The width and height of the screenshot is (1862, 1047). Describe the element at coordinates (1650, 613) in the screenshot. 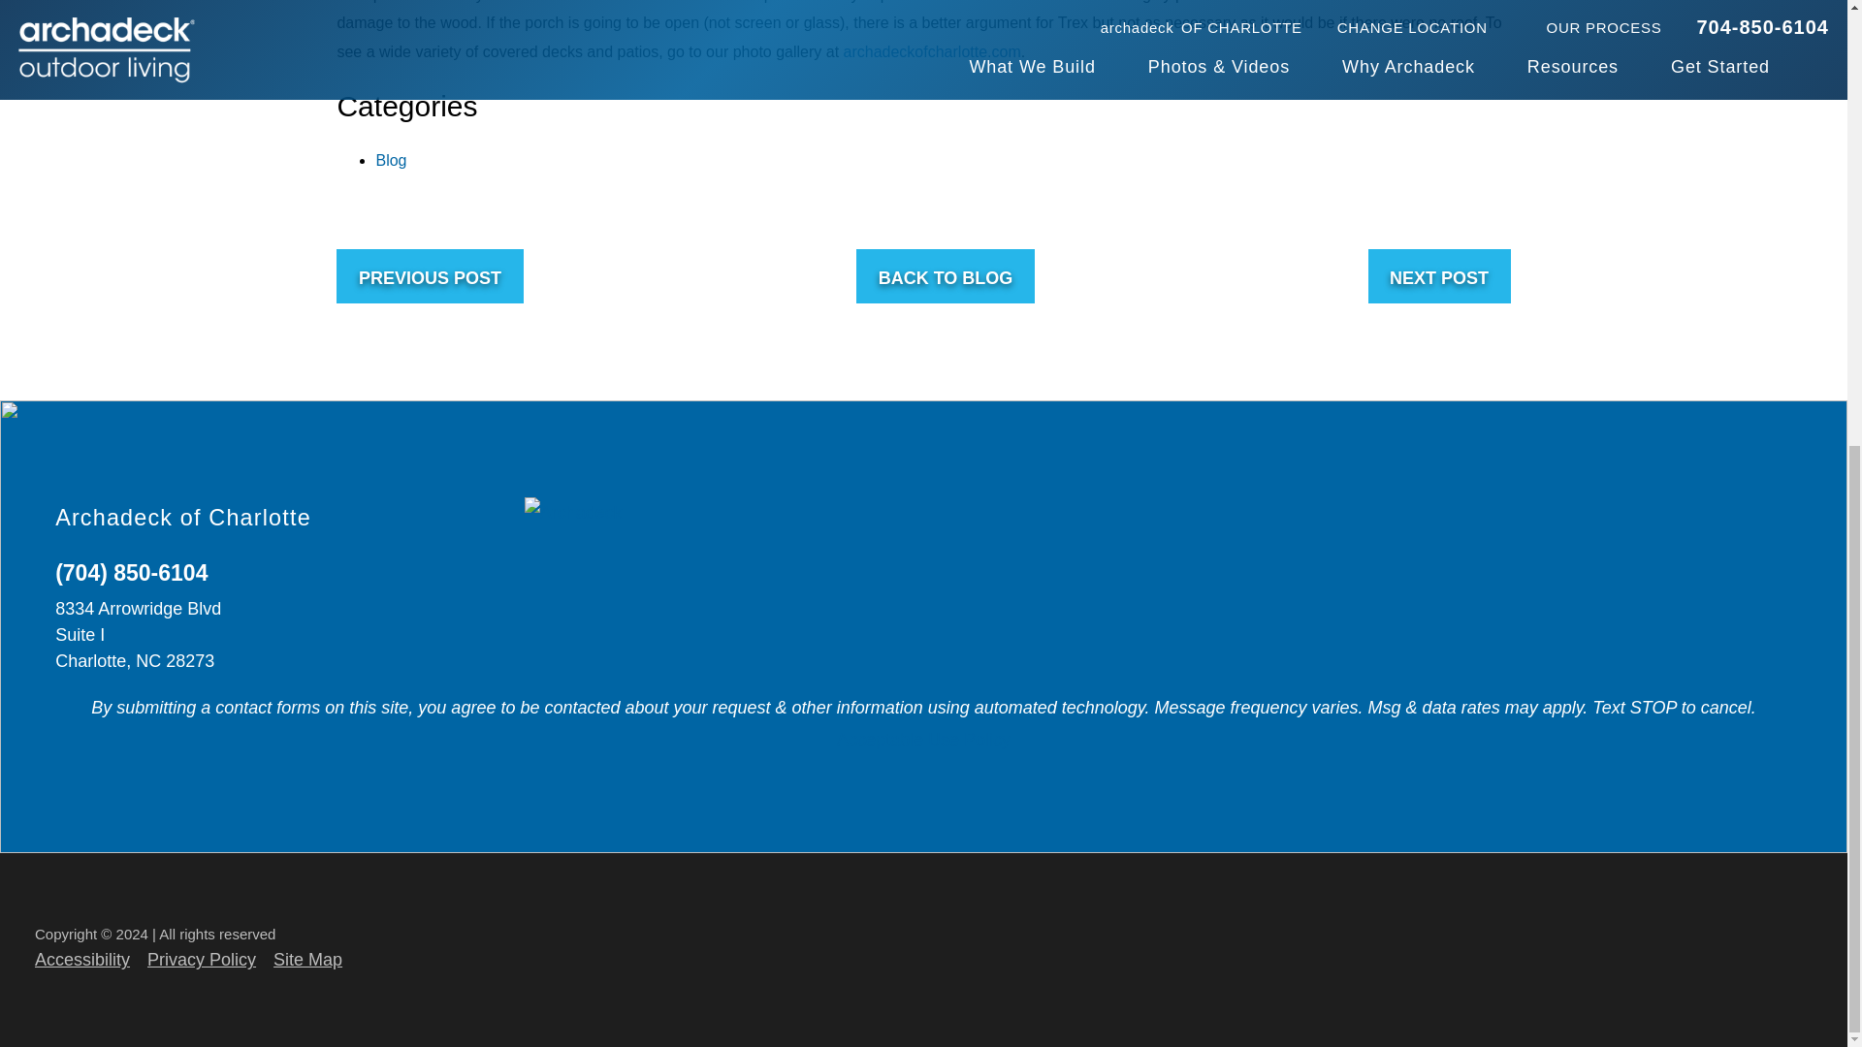

I see `BBB` at that location.